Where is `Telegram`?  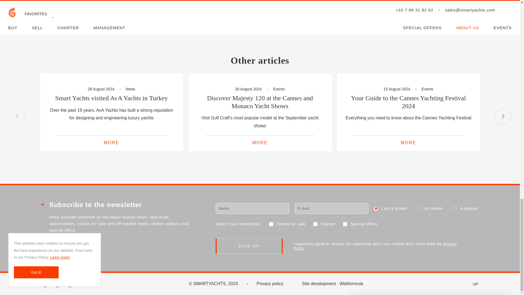
Telegram is located at coordinates (214, 23).